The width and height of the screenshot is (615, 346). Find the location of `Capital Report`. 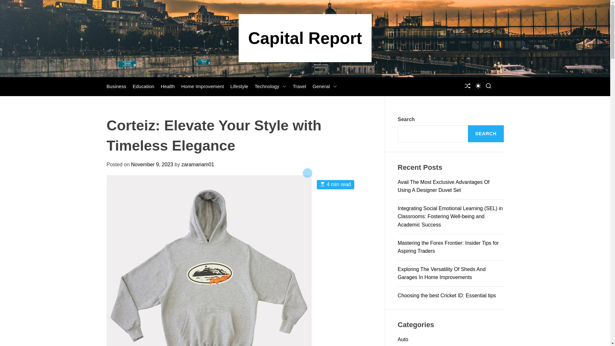

Capital Report is located at coordinates (305, 38).